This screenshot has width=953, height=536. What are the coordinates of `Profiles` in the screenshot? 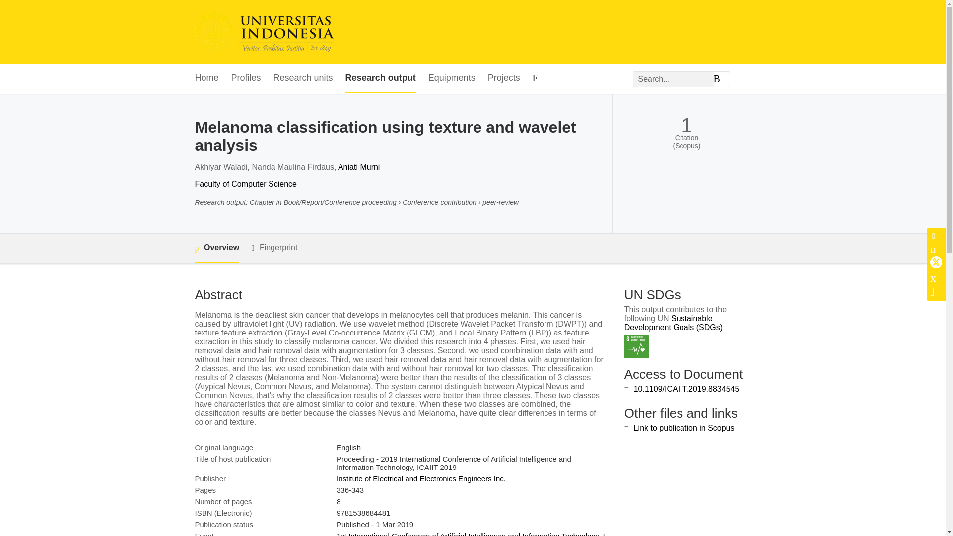 It's located at (246, 78).